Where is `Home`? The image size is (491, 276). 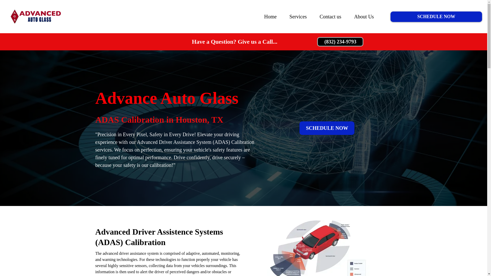 Home is located at coordinates (271, 17).